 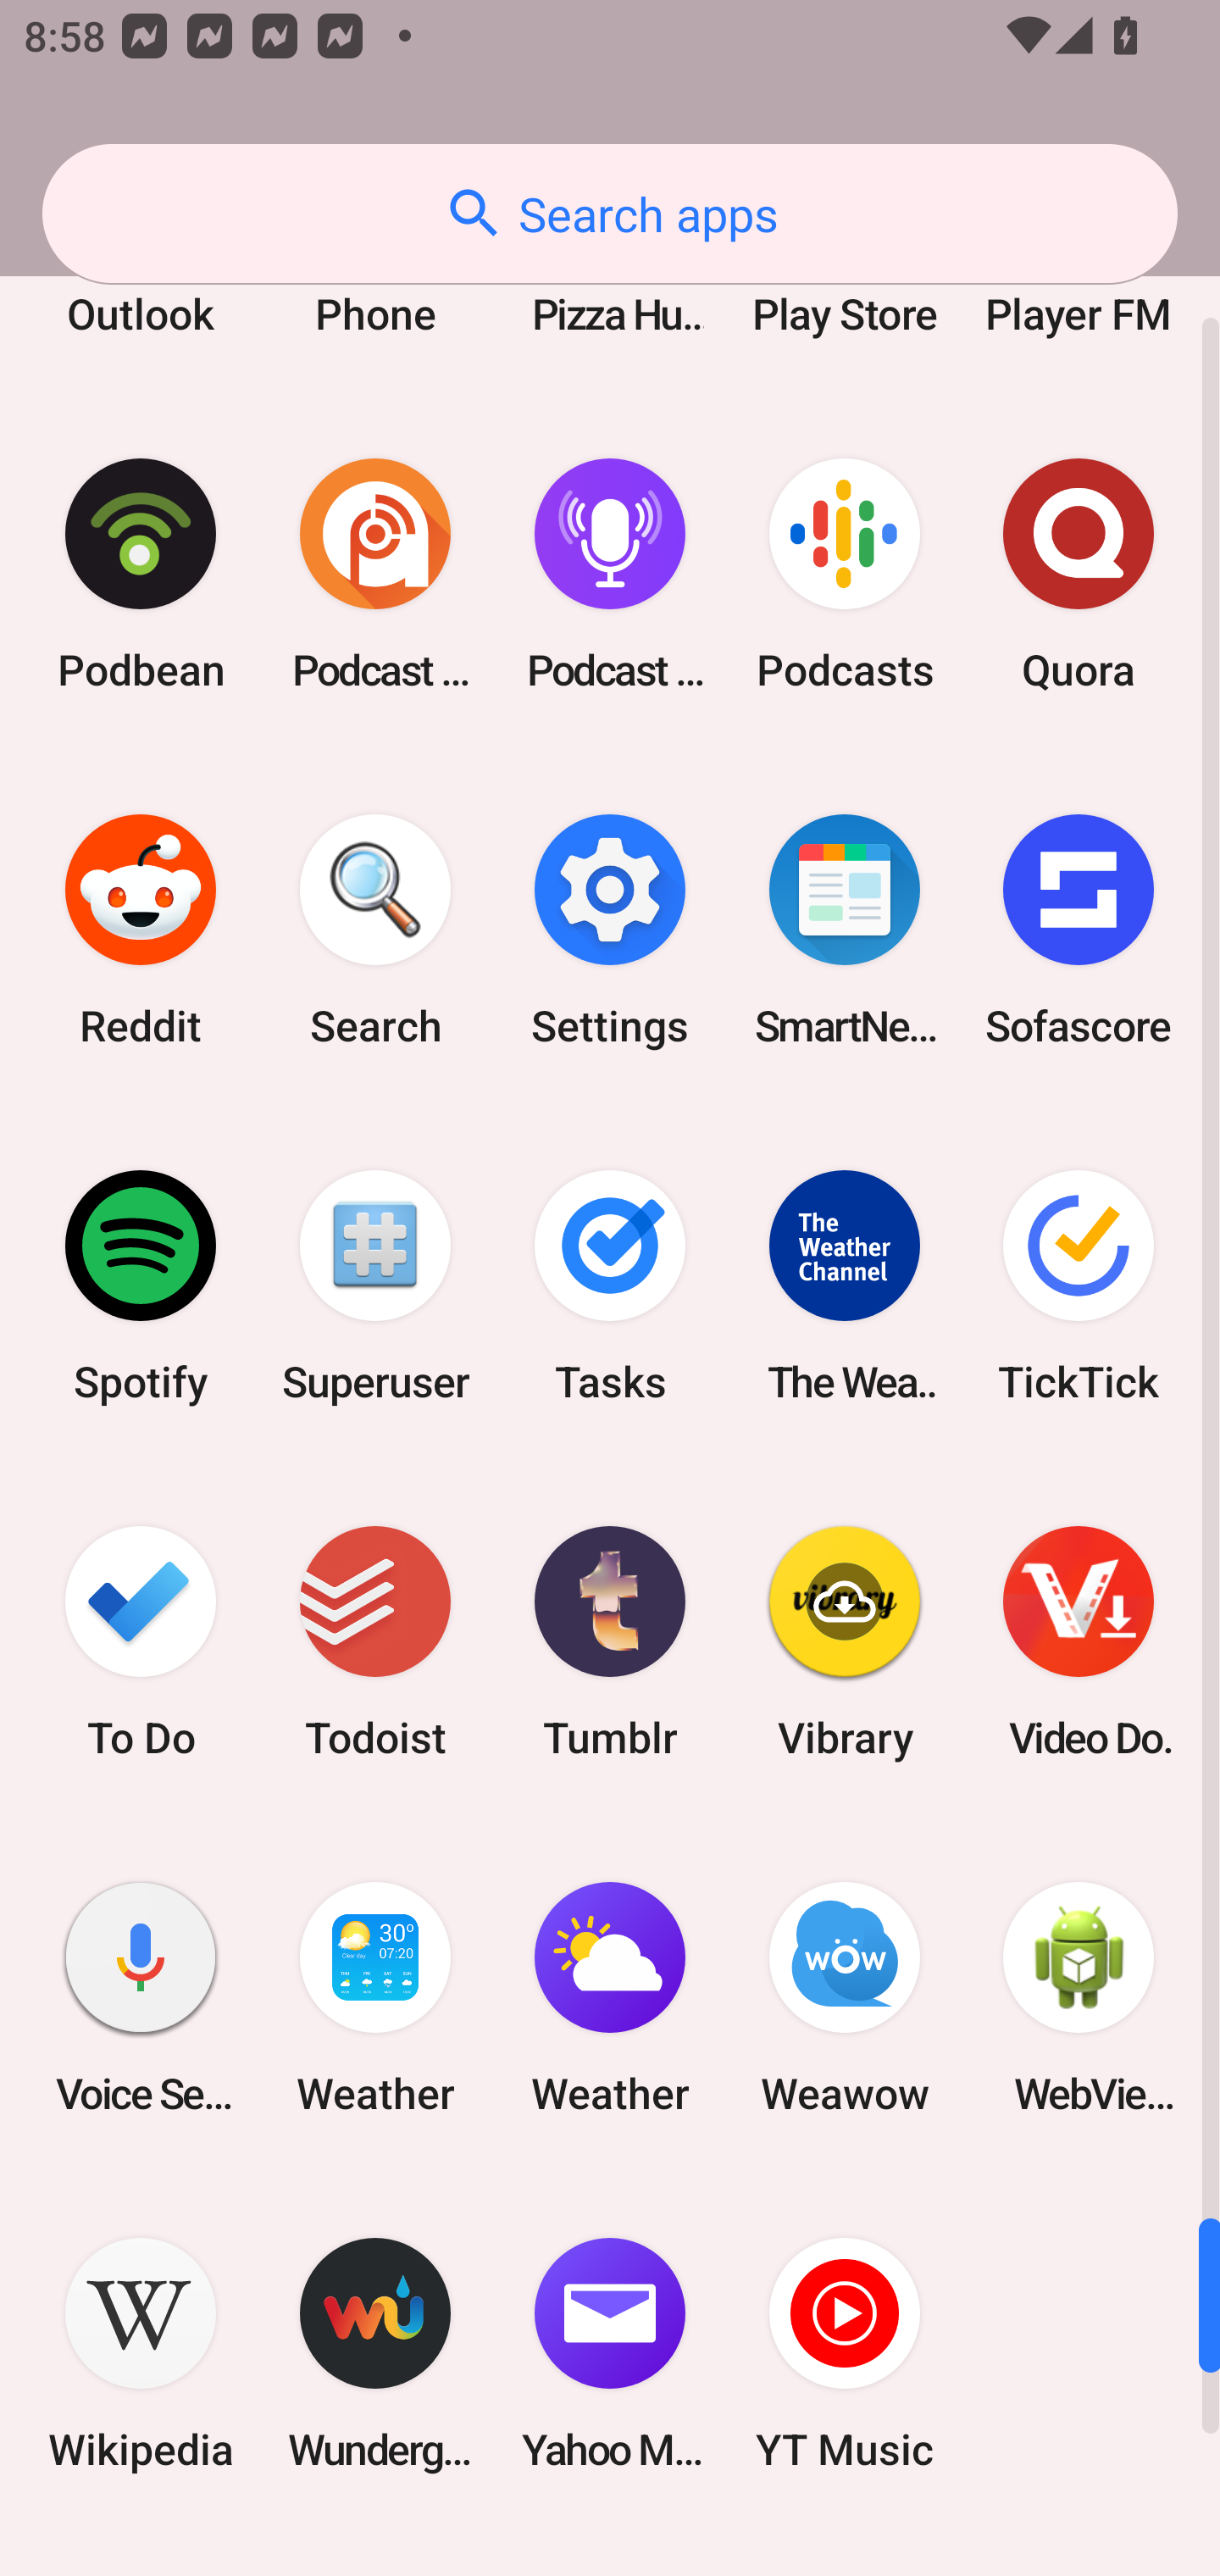 I want to click on Tasks, so click(x=610, y=1285).